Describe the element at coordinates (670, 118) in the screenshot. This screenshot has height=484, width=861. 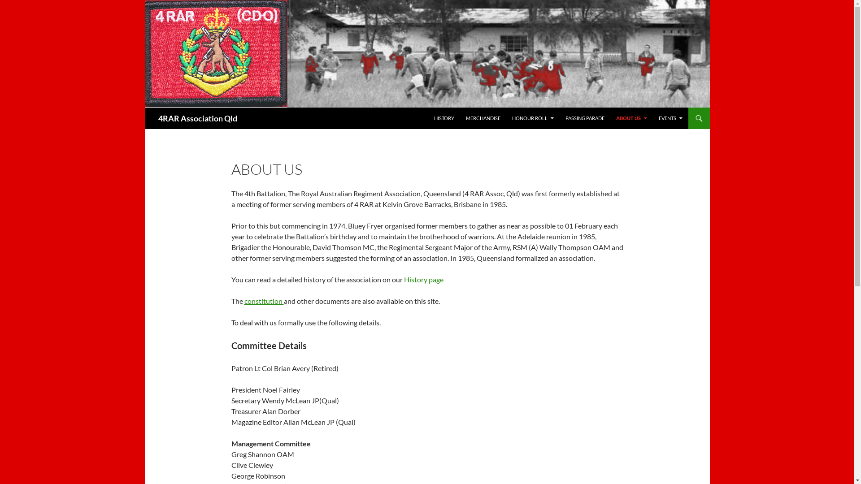
I see `EVENTS` at that location.